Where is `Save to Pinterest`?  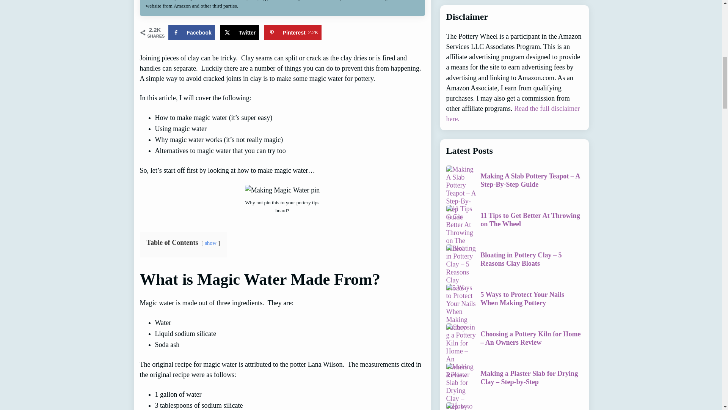
Save to Pinterest is located at coordinates (293, 32).